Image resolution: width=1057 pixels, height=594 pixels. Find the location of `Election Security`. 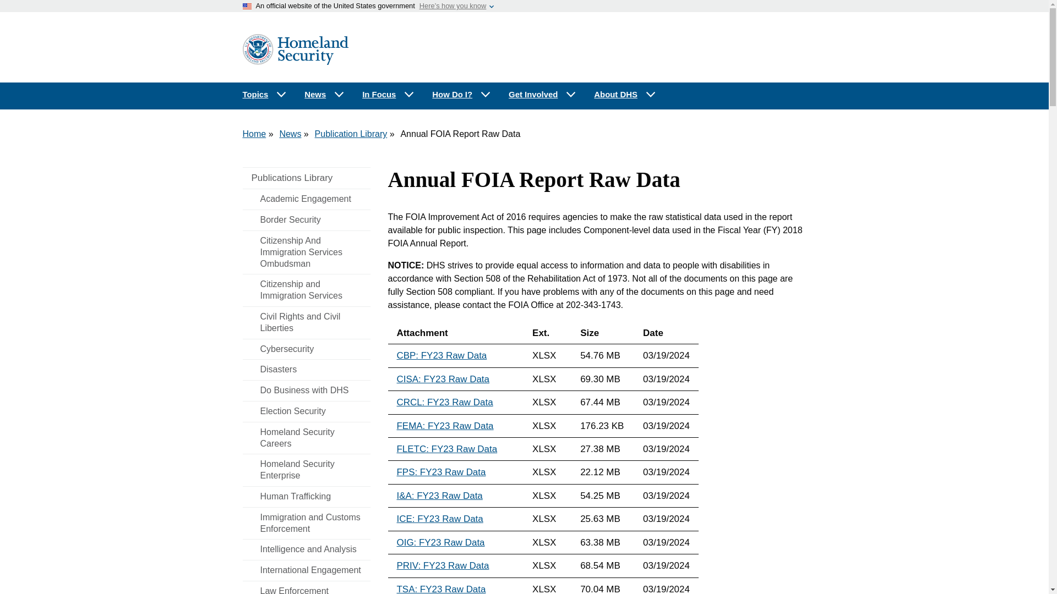

Election Security is located at coordinates (306, 411).